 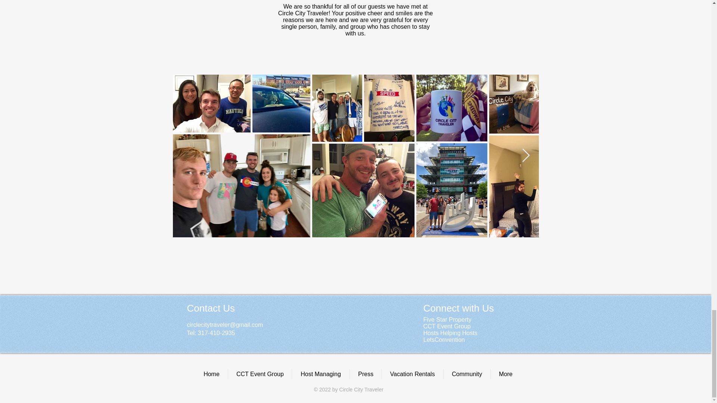 I want to click on CCT Event Group, so click(x=260, y=374).